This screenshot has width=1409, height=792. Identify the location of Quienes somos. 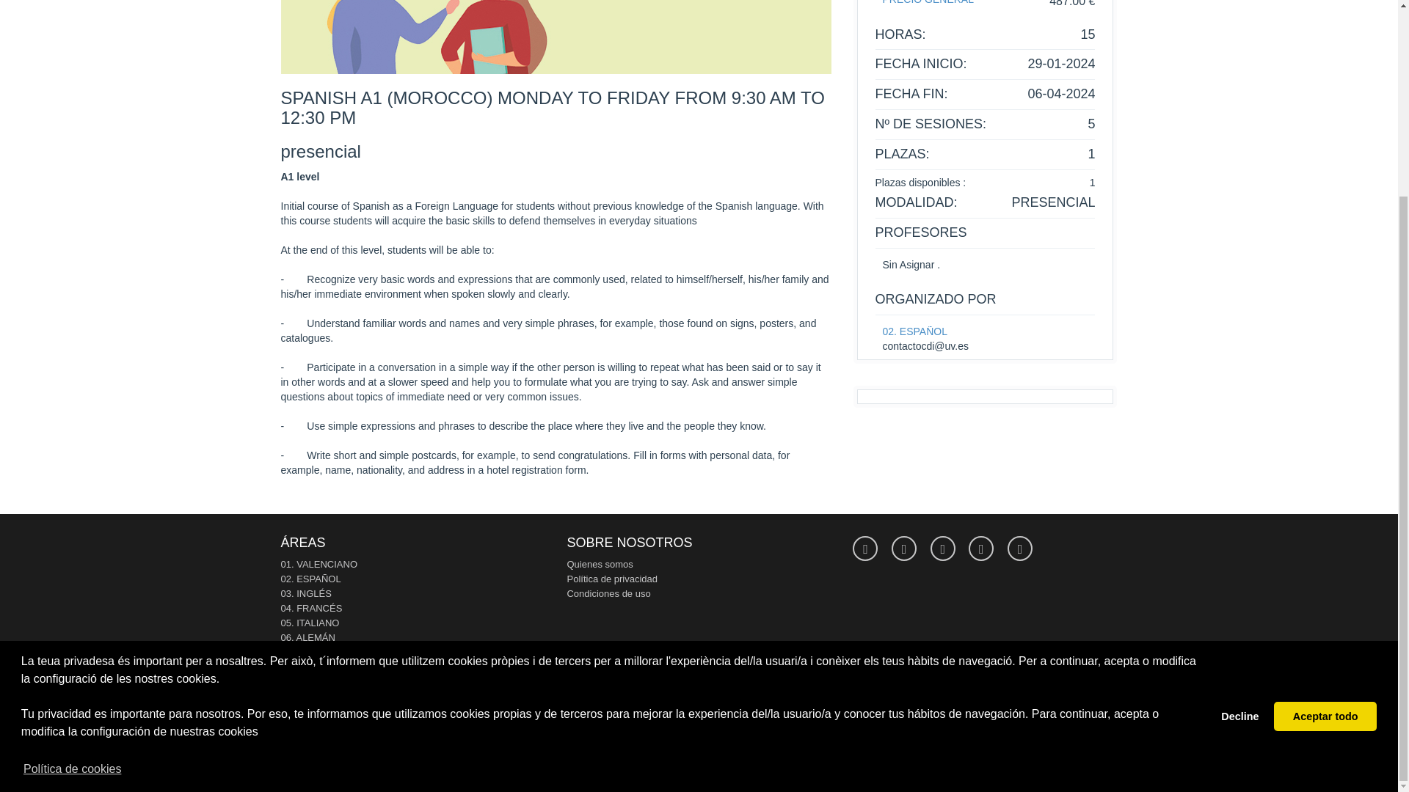
(599, 564).